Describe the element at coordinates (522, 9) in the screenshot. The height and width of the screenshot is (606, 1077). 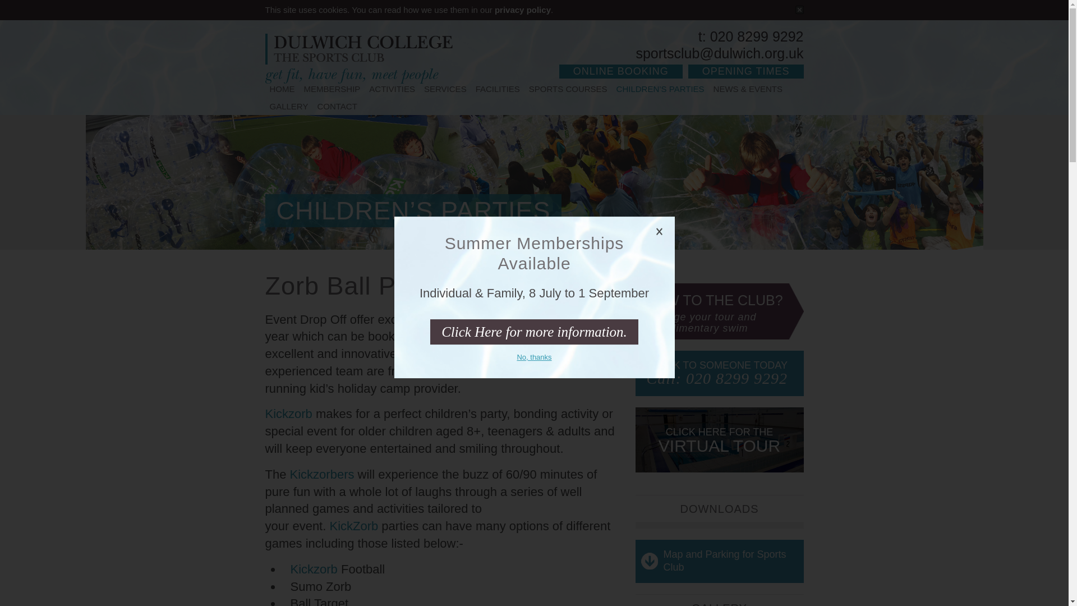
I see `privacy policy` at that location.